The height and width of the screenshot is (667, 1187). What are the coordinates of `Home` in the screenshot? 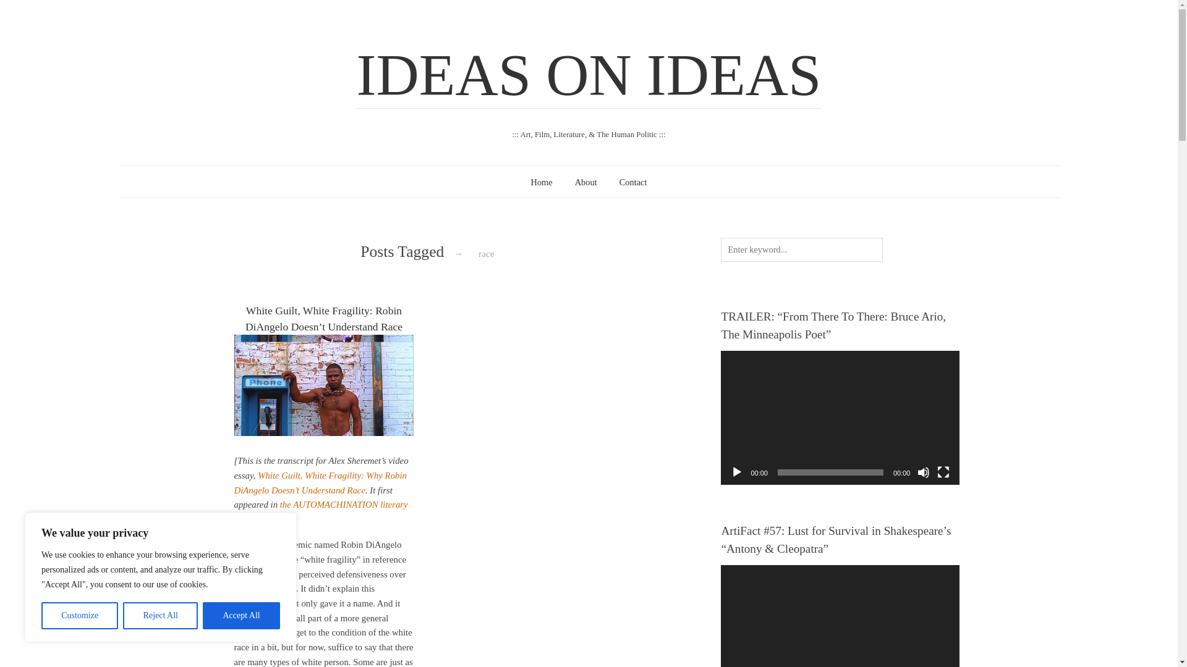 It's located at (542, 182).